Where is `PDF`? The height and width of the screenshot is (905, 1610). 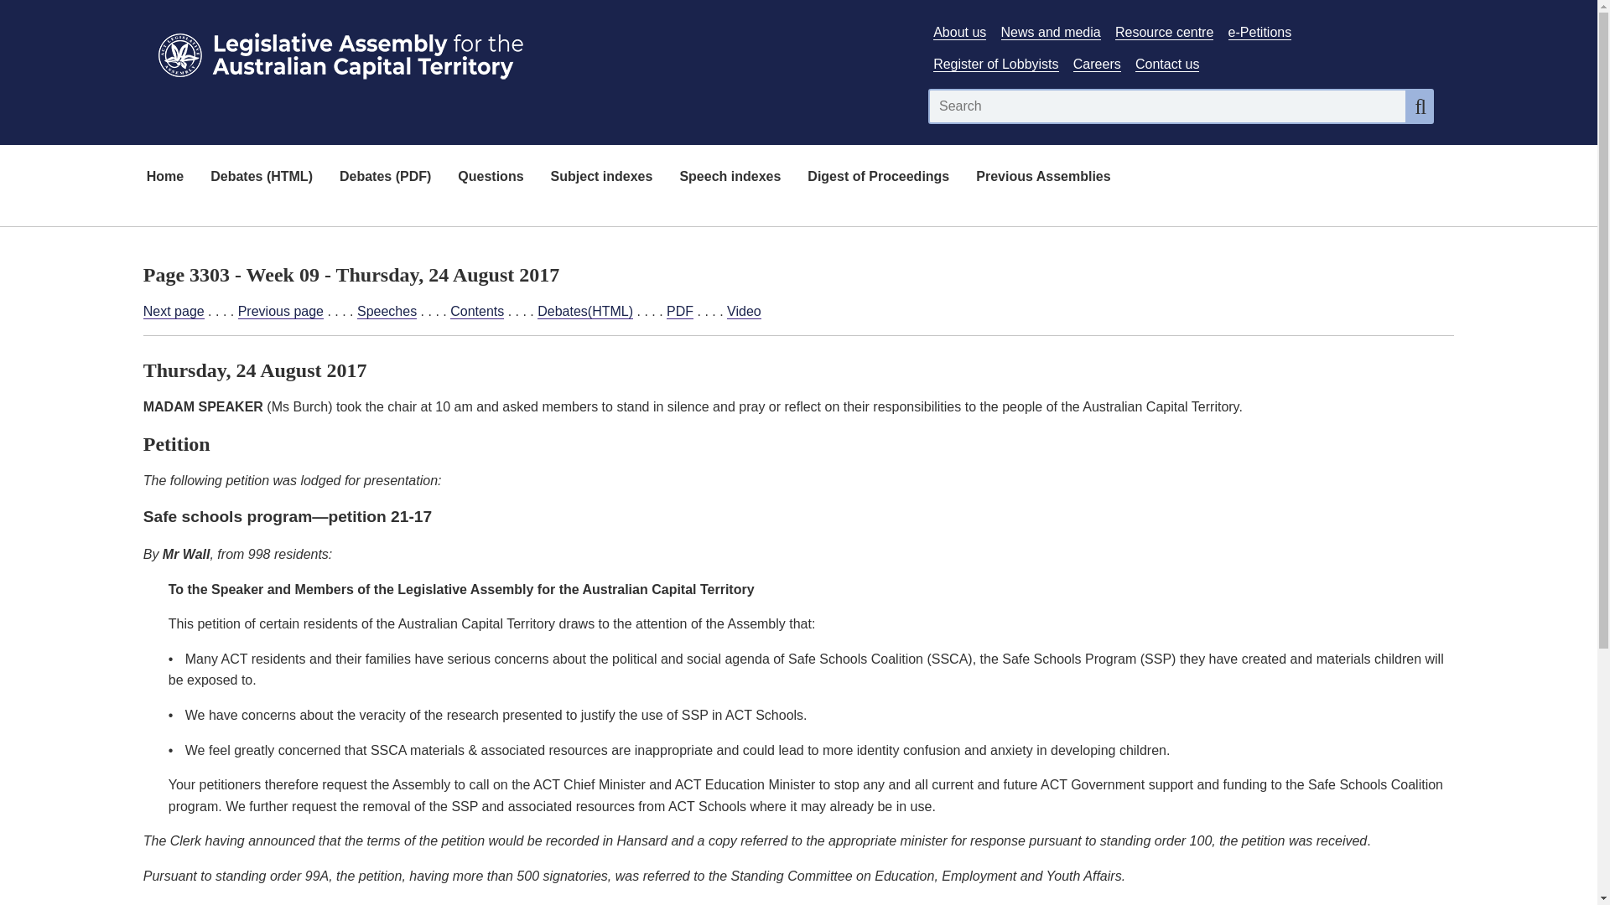
PDF is located at coordinates (679, 312).